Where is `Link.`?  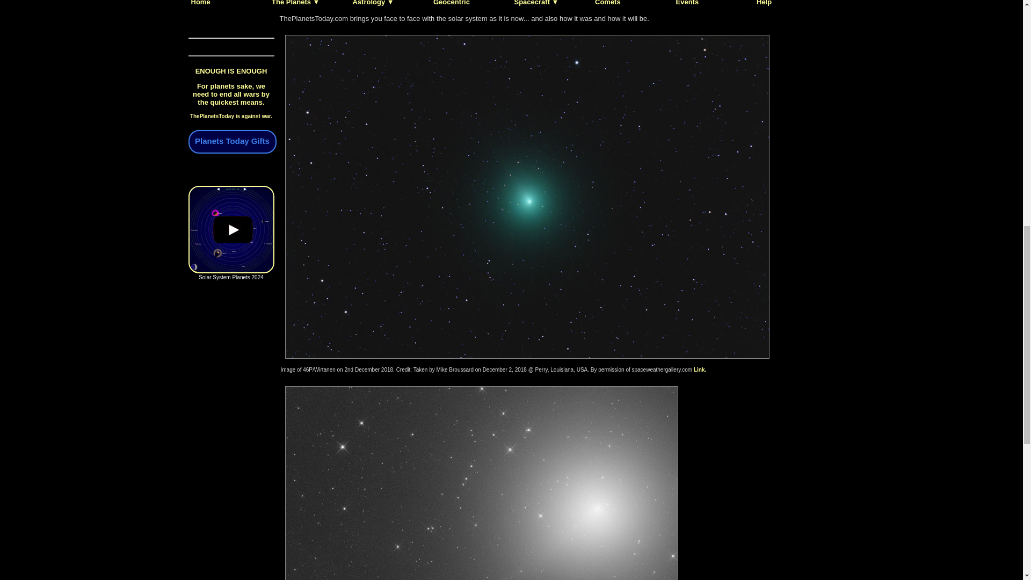 Link. is located at coordinates (700, 369).